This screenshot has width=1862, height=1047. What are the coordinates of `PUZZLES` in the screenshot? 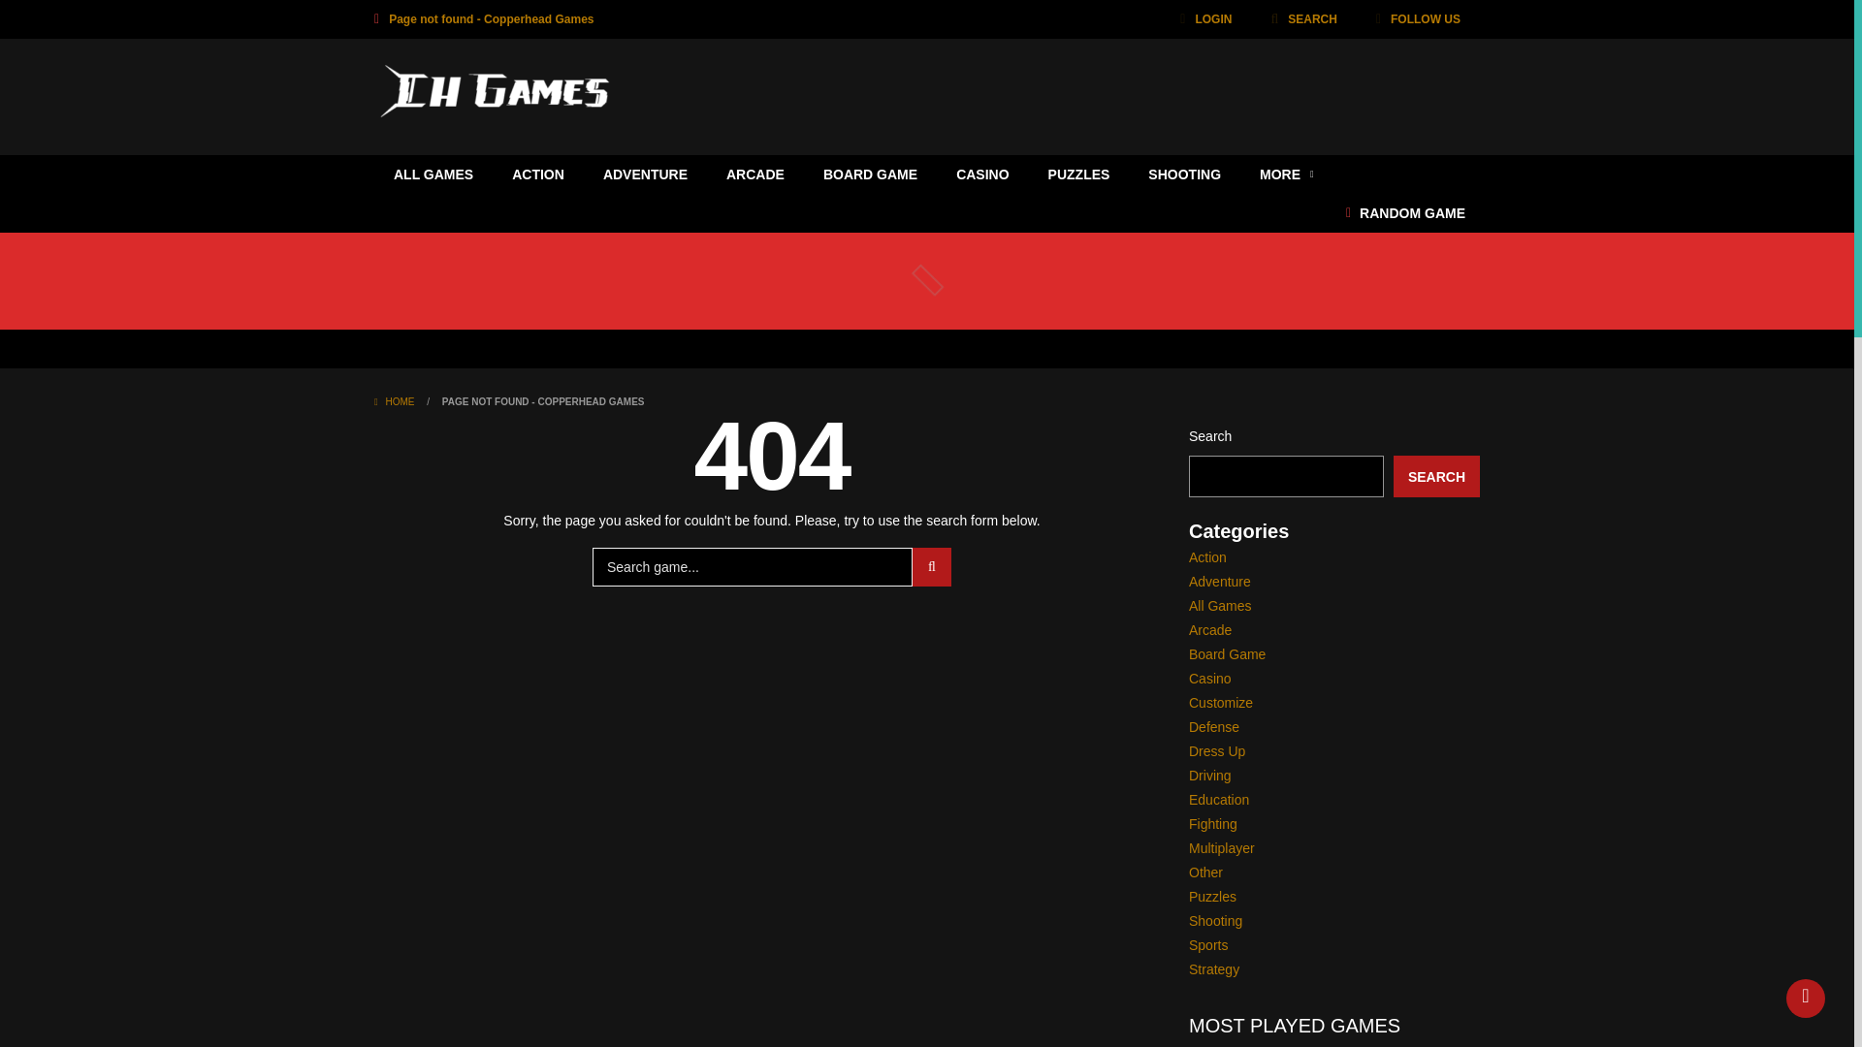 It's located at (1079, 174).